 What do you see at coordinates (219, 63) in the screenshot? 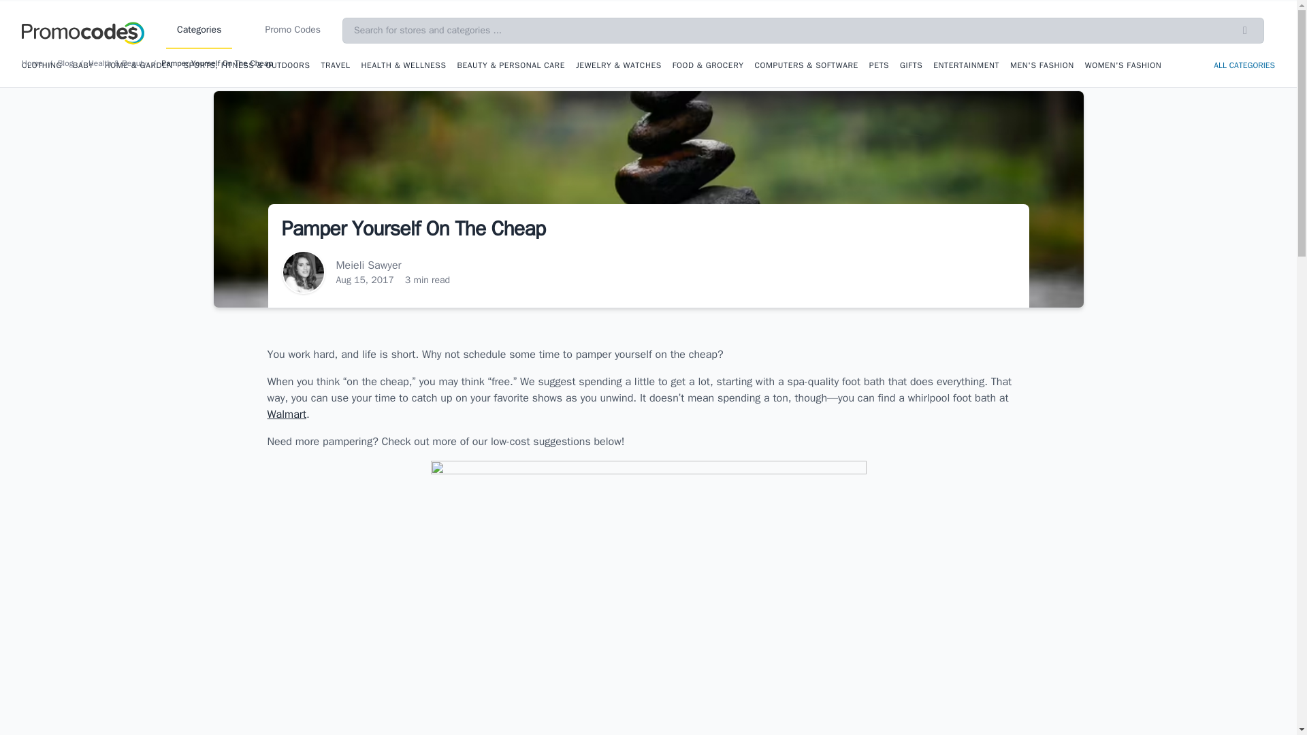
I see `Pamper Yourself On The Cheap` at bounding box center [219, 63].